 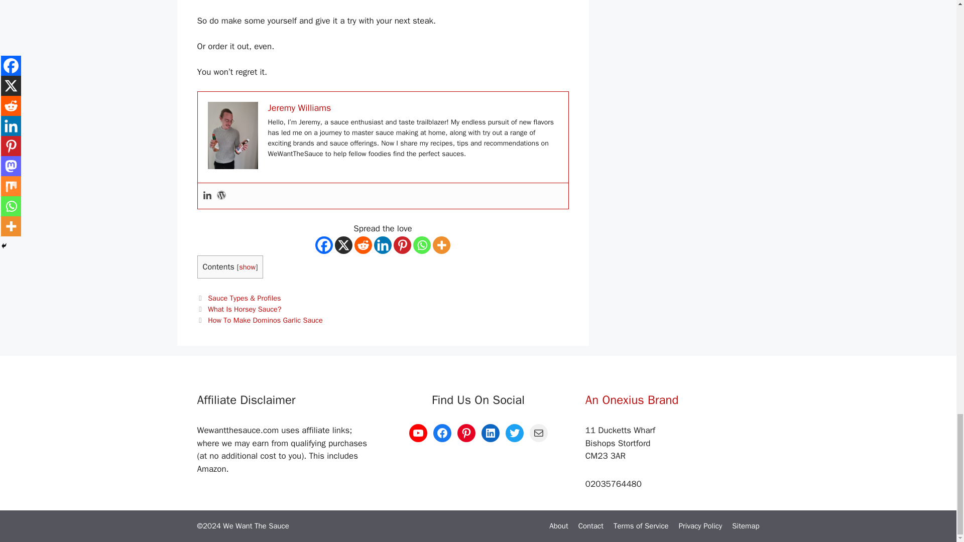 What do you see at coordinates (364, 245) in the screenshot?
I see `Reddit` at bounding box center [364, 245].